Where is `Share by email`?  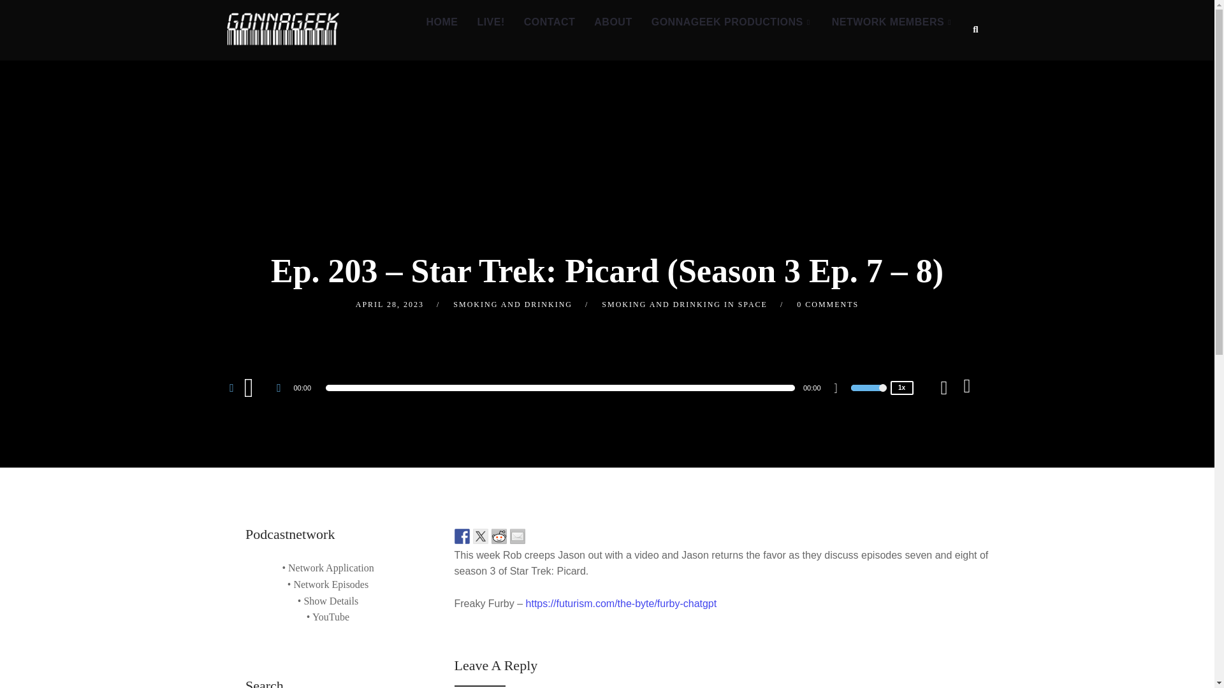 Share by email is located at coordinates (518, 536).